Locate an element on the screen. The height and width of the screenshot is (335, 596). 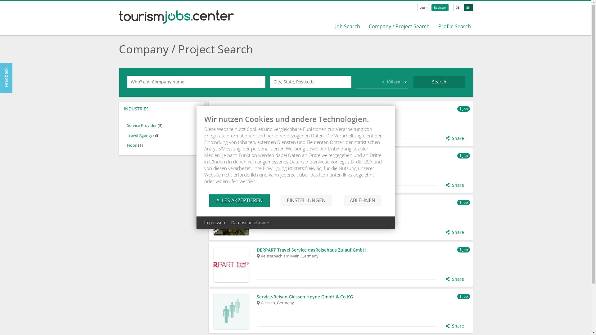
Feedback is located at coordinates (15, 69).